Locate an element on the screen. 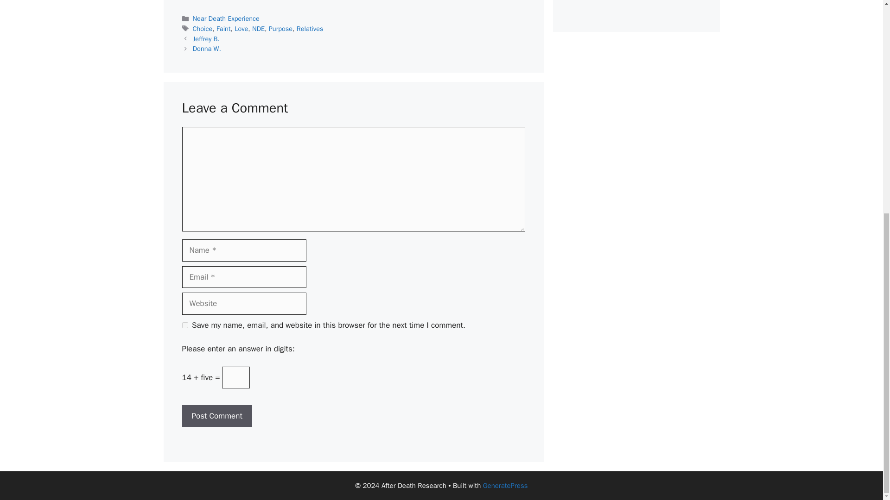 This screenshot has height=500, width=890. Jeffrey B. is located at coordinates (206, 38).